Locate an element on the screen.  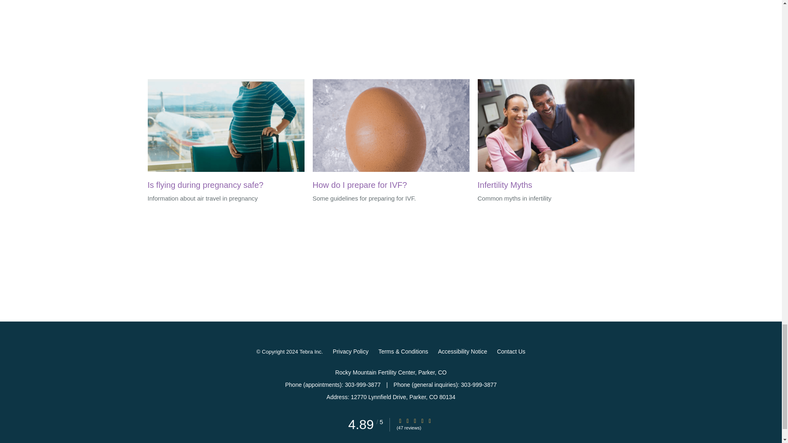
Star Rating is located at coordinates (400, 421).